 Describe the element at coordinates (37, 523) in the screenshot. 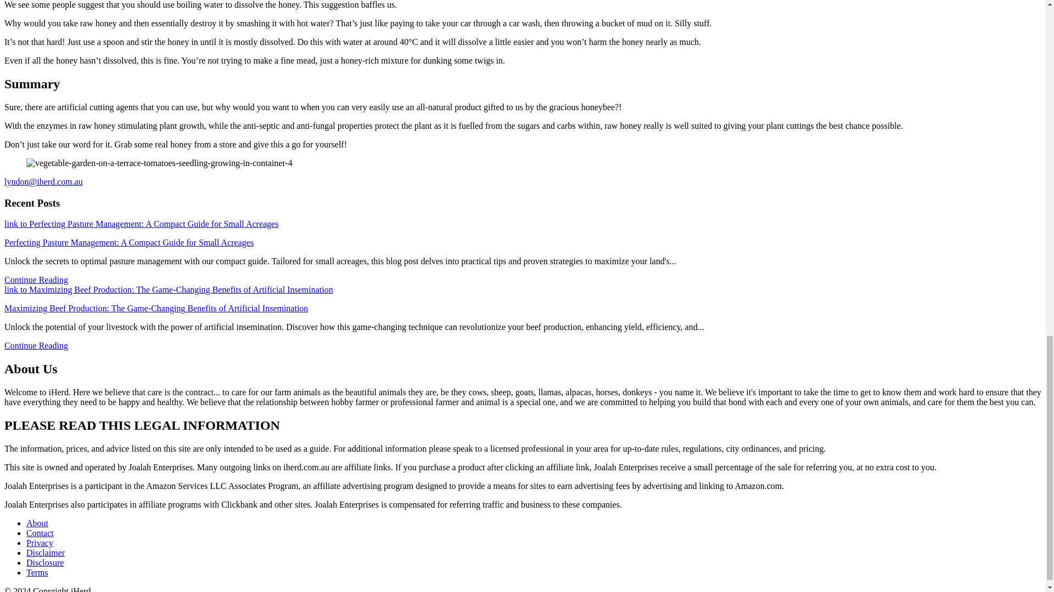

I see `About` at that location.